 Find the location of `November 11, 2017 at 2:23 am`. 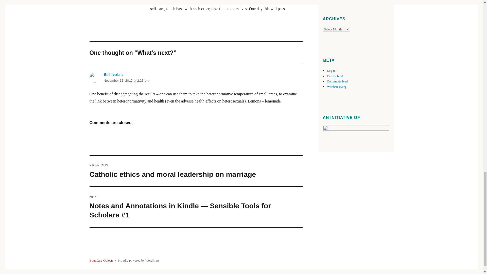

November 11, 2017 at 2:23 am is located at coordinates (126, 80).